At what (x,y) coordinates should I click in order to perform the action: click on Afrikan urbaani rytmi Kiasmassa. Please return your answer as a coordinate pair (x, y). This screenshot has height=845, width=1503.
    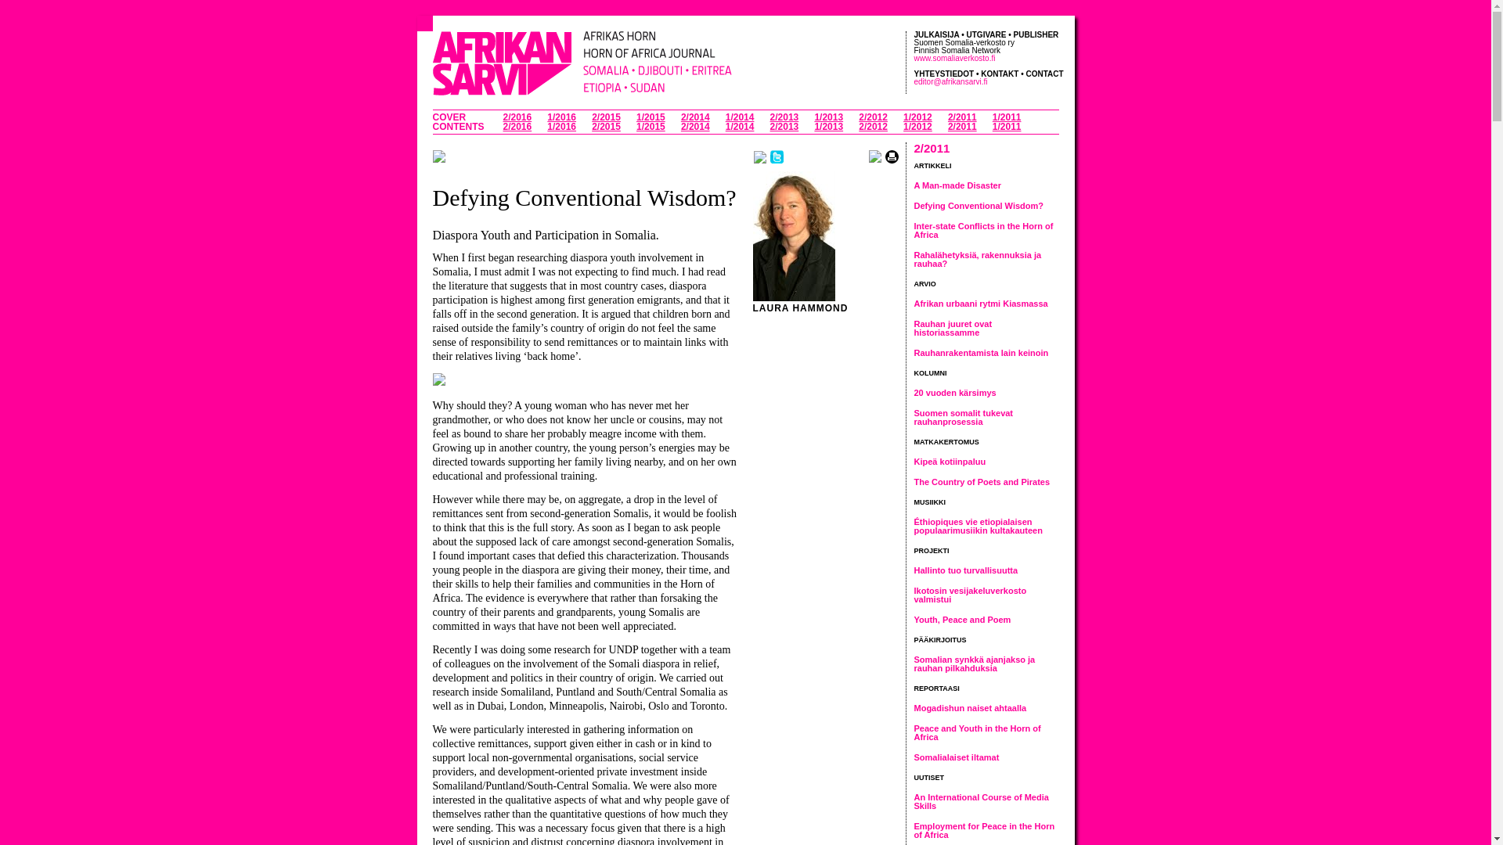
    Looking at the image, I should click on (980, 304).